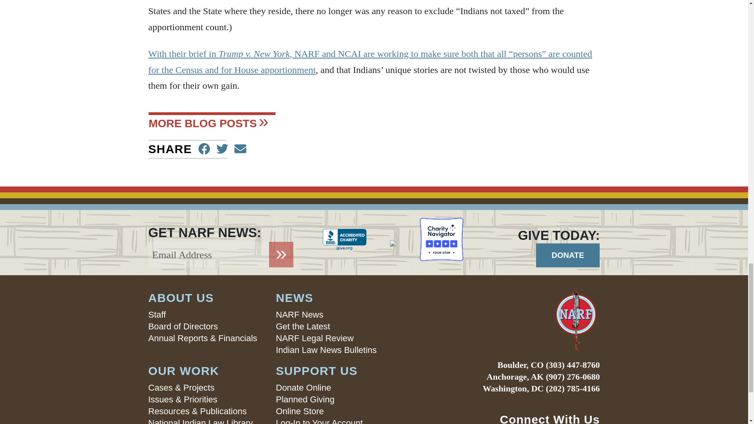 The height and width of the screenshot is (424, 754). Describe the element at coordinates (240, 149) in the screenshot. I see `Send email` at that location.